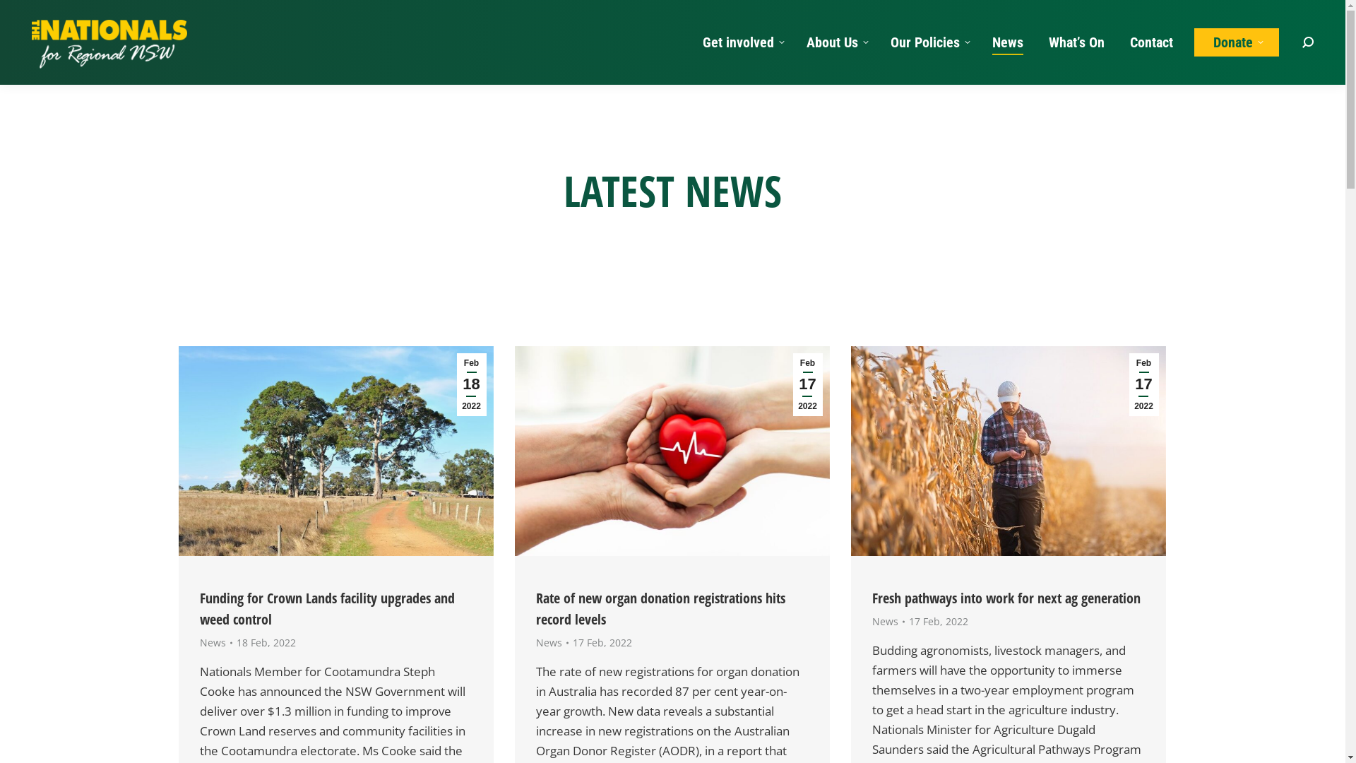 Image resolution: width=1356 pixels, height=763 pixels. What do you see at coordinates (660, 609) in the screenshot?
I see `Rate of new organ donation registrations hits record levels` at bounding box center [660, 609].